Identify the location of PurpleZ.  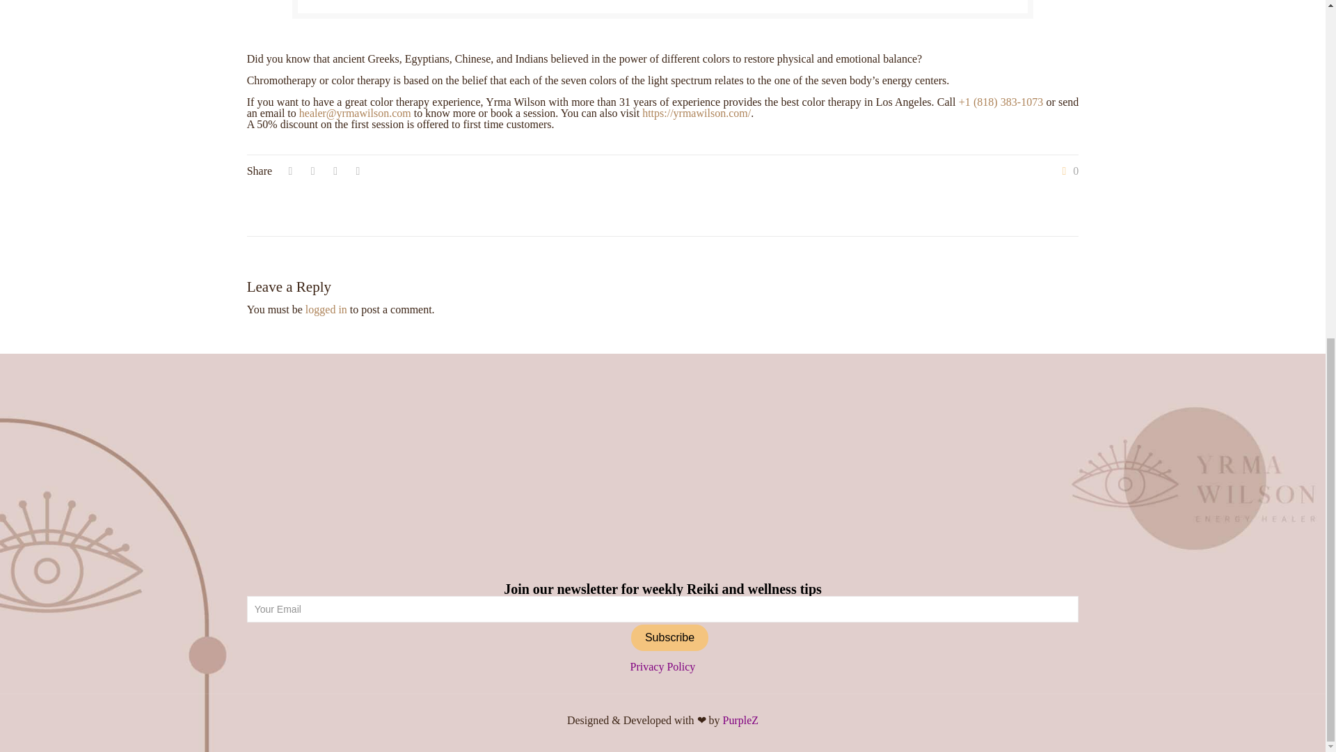
(740, 720).